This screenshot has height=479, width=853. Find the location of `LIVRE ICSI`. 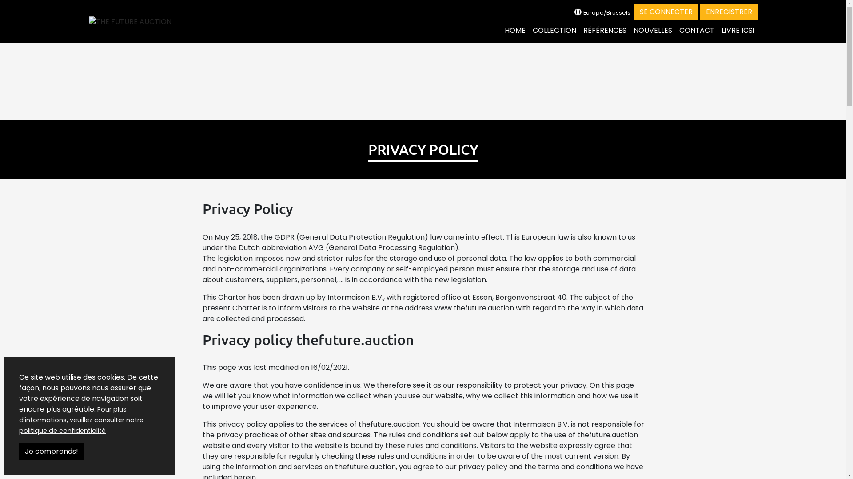

LIVRE ICSI is located at coordinates (738, 31).